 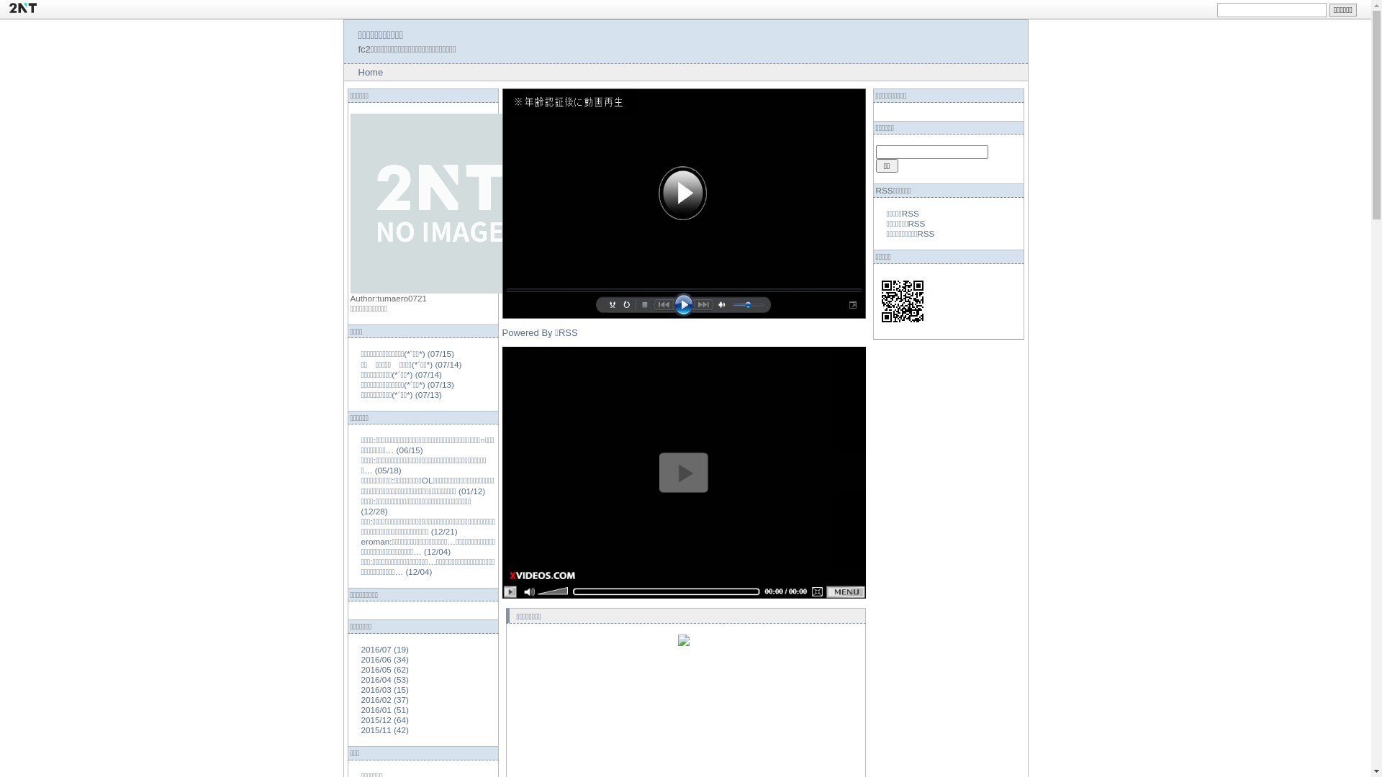 What do you see at coordinates (385, 730) in the screenshot?
I see `2015/11 (42)` at bounding box center [385, 730].